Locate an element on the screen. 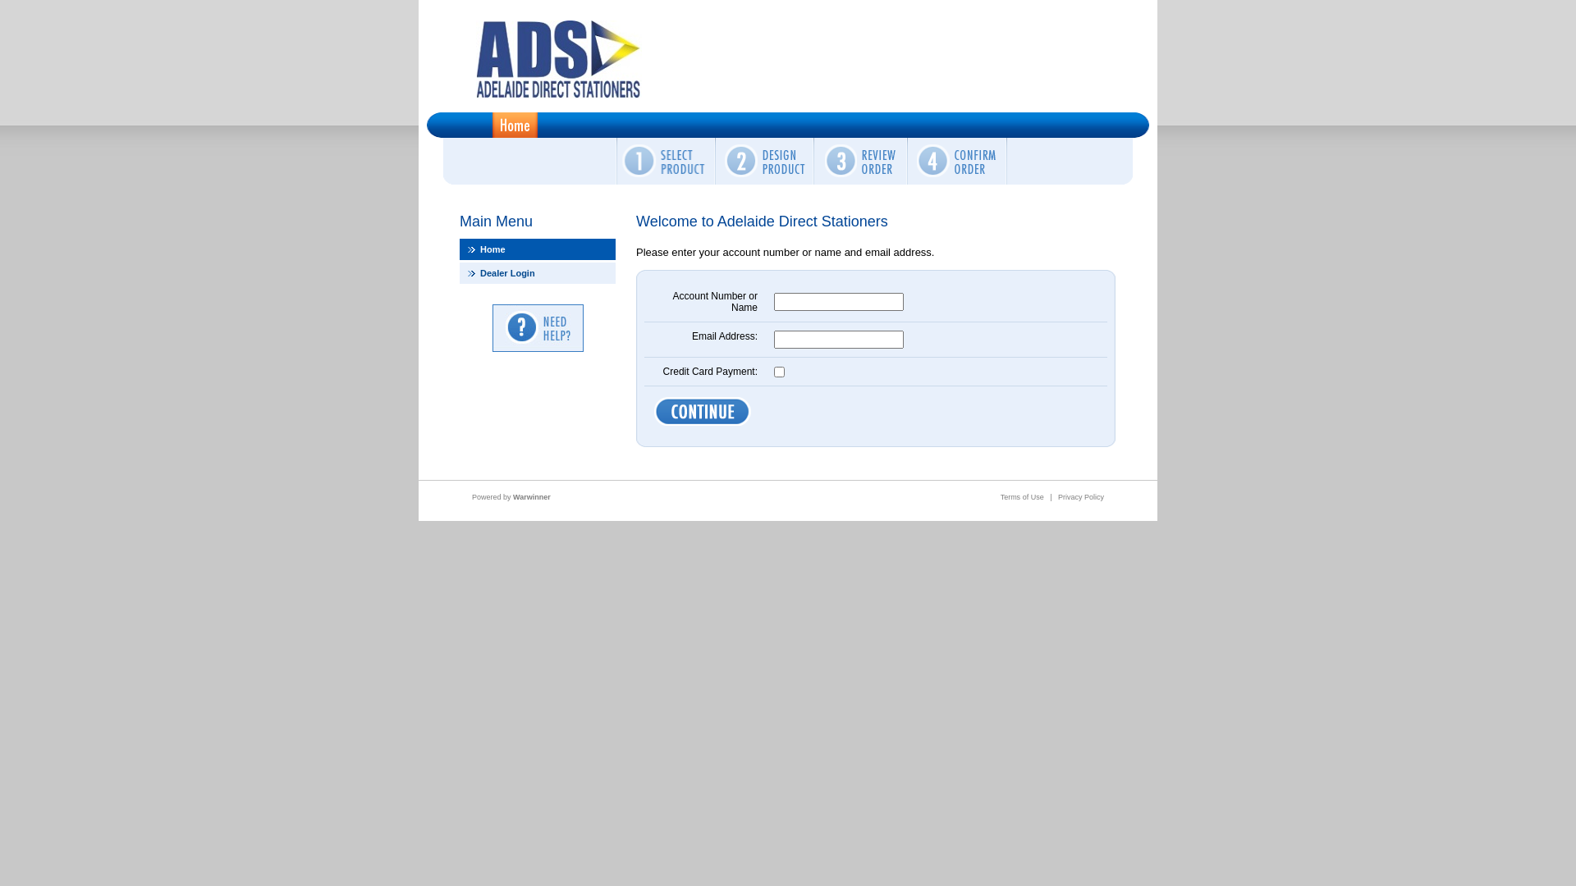 This screenshot has width=1576, height=886. Terms of Use is located at coordinates (1023, 497).